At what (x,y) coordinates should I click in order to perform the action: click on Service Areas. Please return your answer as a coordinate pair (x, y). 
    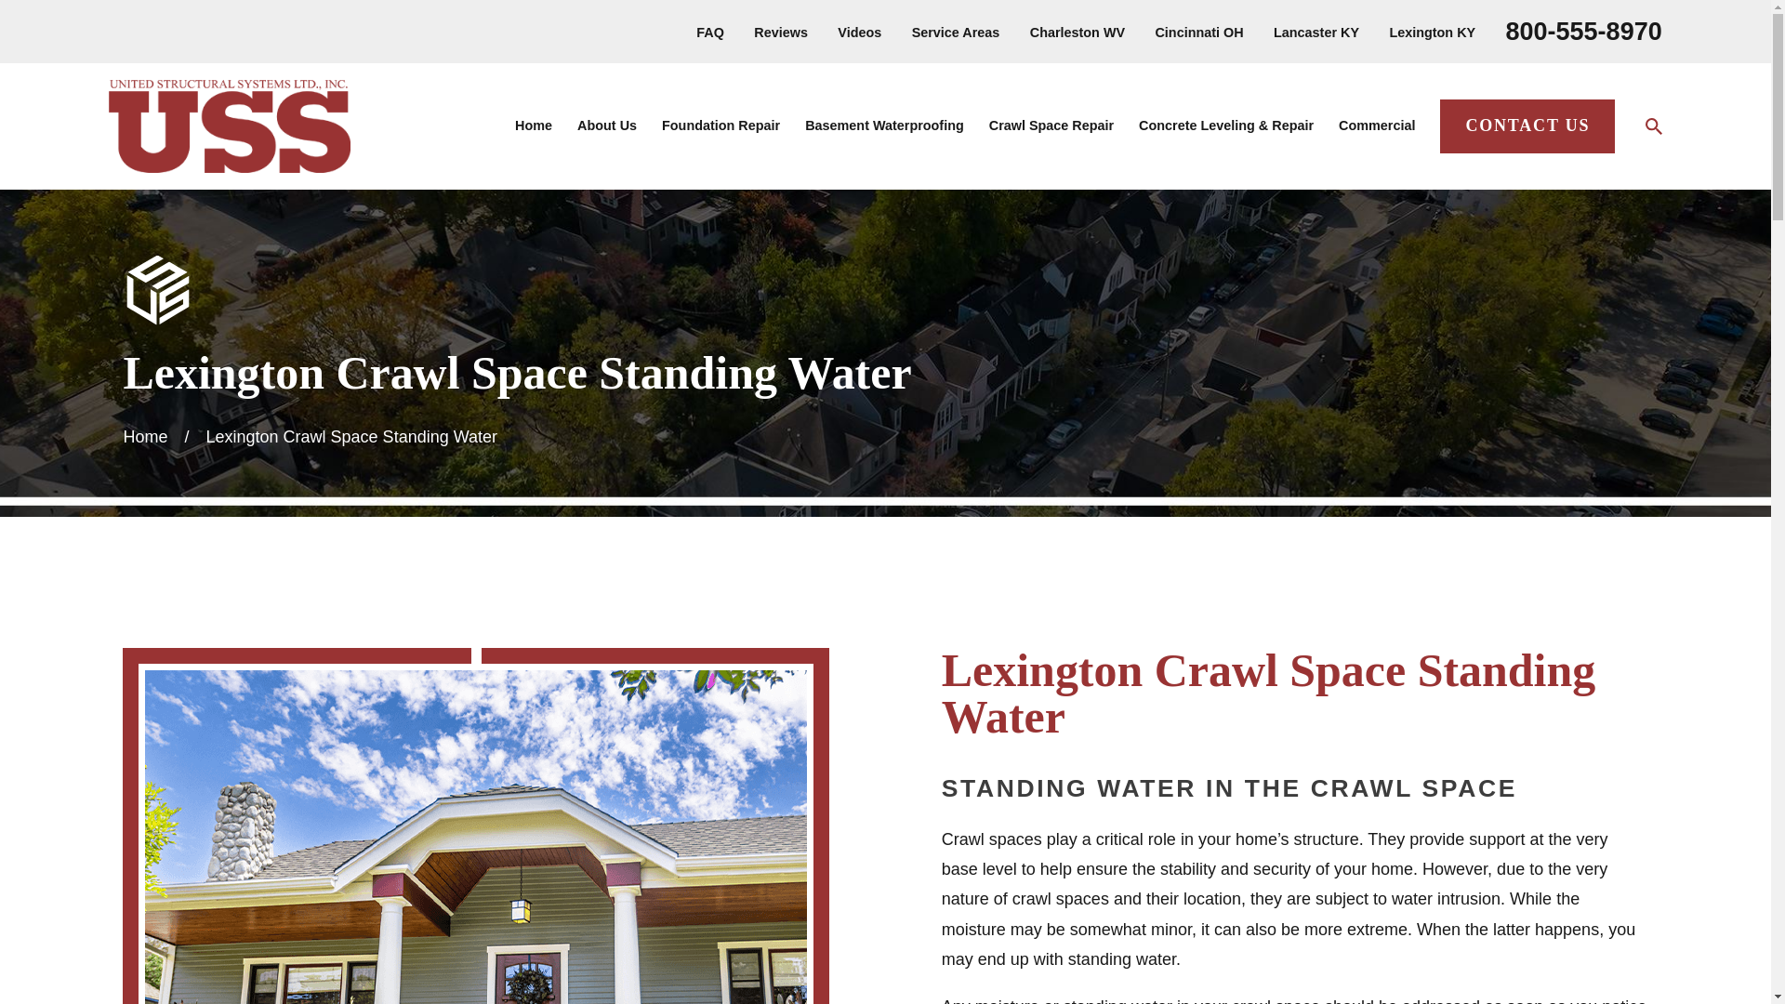
    Looking at the image, I should click on (956, 33).